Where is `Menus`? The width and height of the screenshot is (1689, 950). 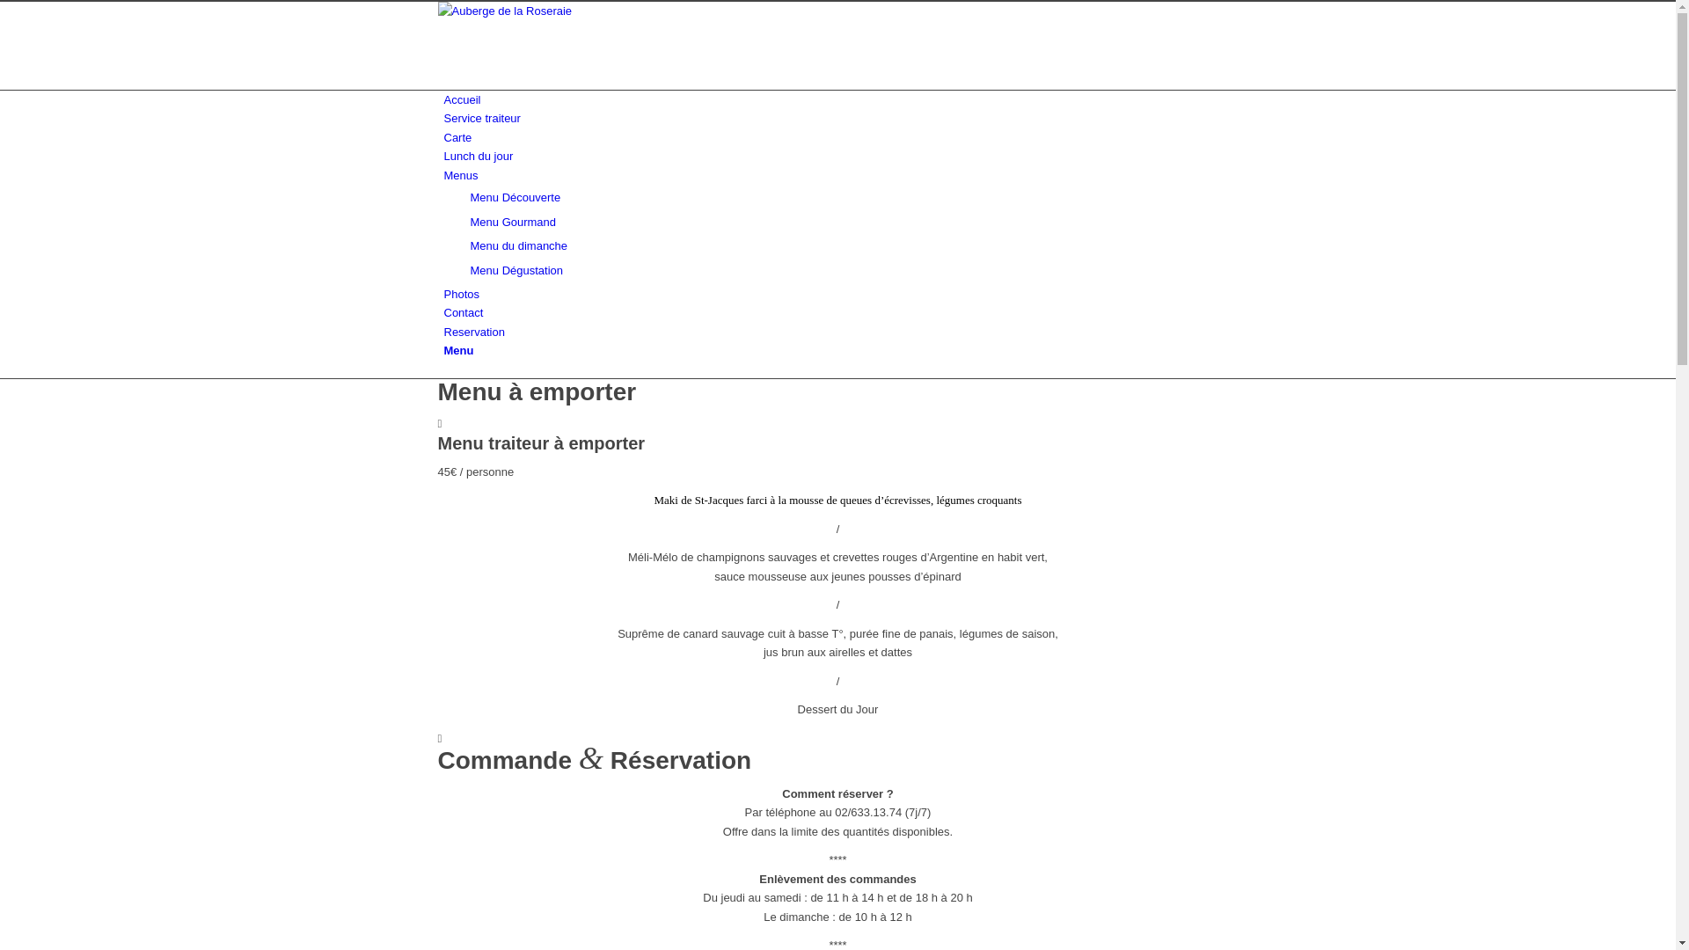
Menus is located at coordinates (461, 176).